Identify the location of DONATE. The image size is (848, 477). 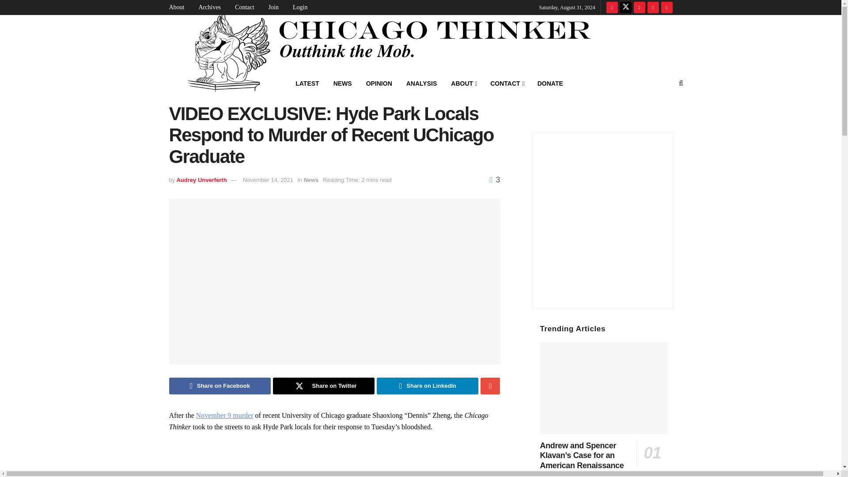
(550, 83).